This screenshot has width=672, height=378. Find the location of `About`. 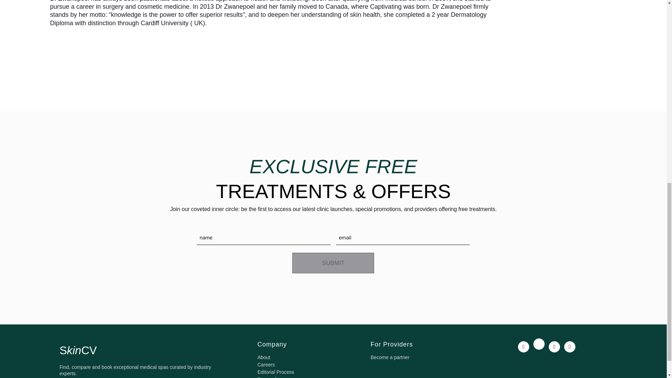

About is located at coordinates (264, 357).